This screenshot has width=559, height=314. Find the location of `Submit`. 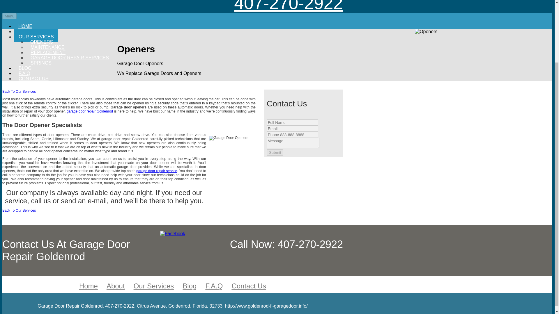

Submit is located at coordinates (275, 152).